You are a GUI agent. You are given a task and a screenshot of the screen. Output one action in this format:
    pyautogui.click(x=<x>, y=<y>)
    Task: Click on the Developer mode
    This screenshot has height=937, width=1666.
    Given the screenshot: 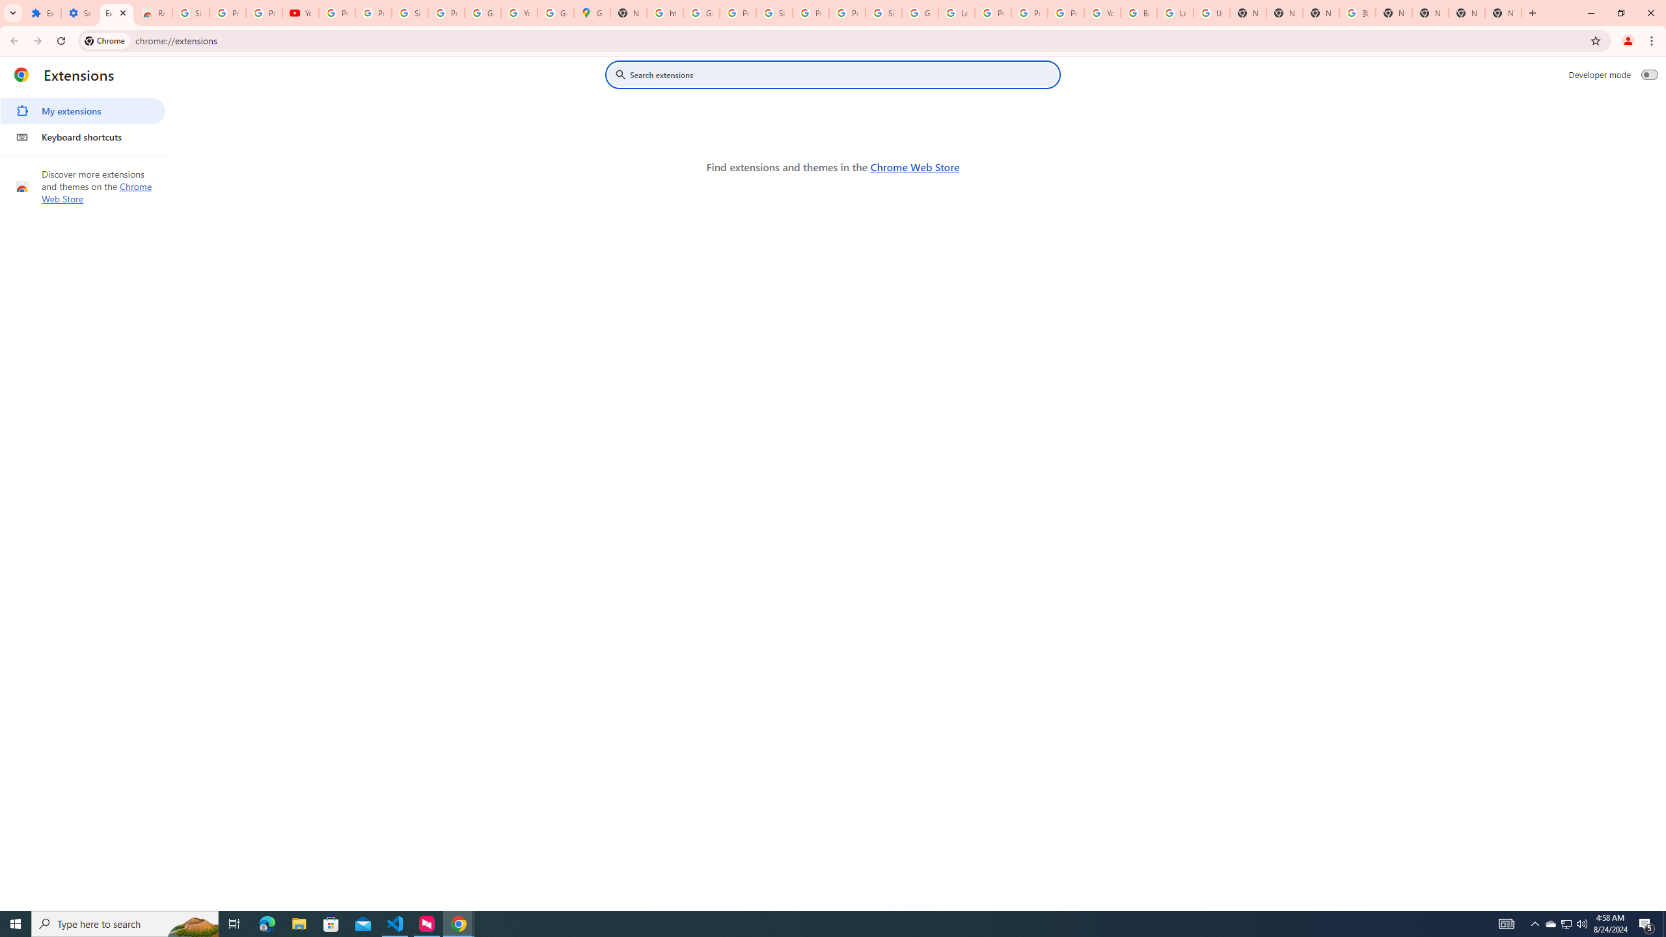 What is the action you would take?
    pyautogui.click(x=1650, y=74)
    